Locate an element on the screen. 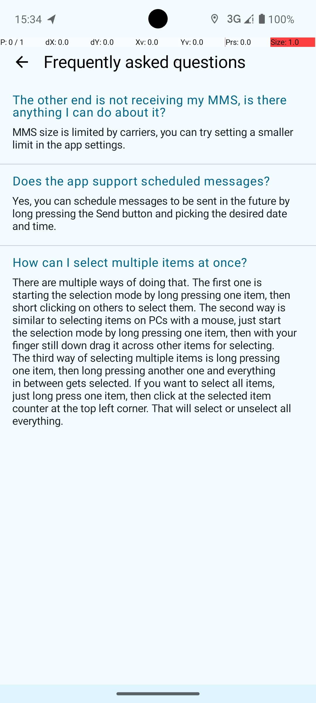 This screenshot has height=703, width=316. The other end is not receiving my MMS, is there anything I can do about it? is located at coordinates (155, 106).